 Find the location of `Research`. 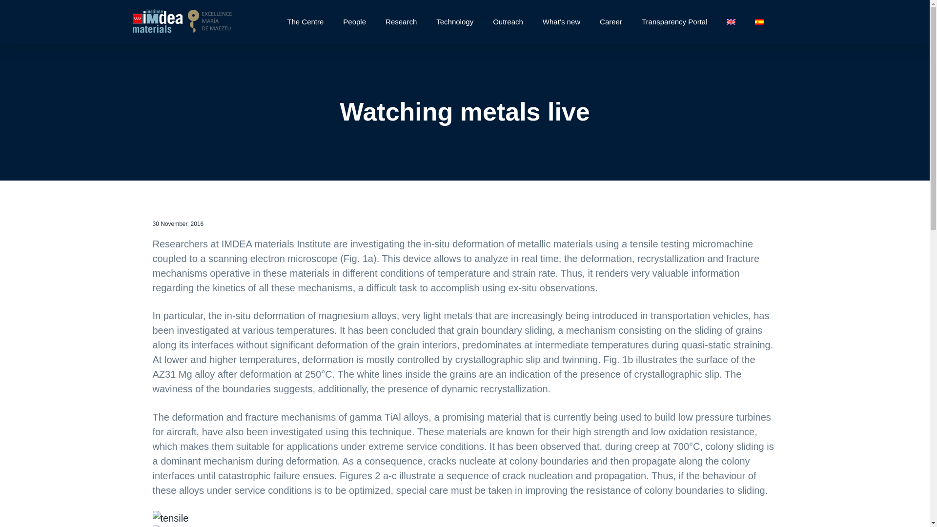

Research is located at coordinates (401, 21).